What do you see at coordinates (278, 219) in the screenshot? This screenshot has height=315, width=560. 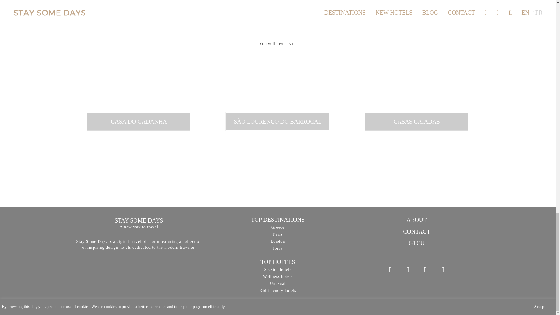 I see `TOP DESTINATIONS` at bounding box center [278, 219].